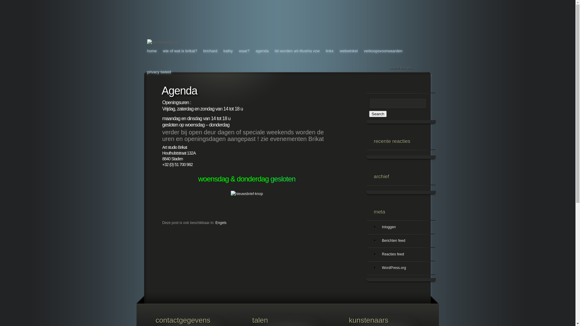  Describe the element at coordinates (244, 51) in the screenshot. I see `waar?` at that location.